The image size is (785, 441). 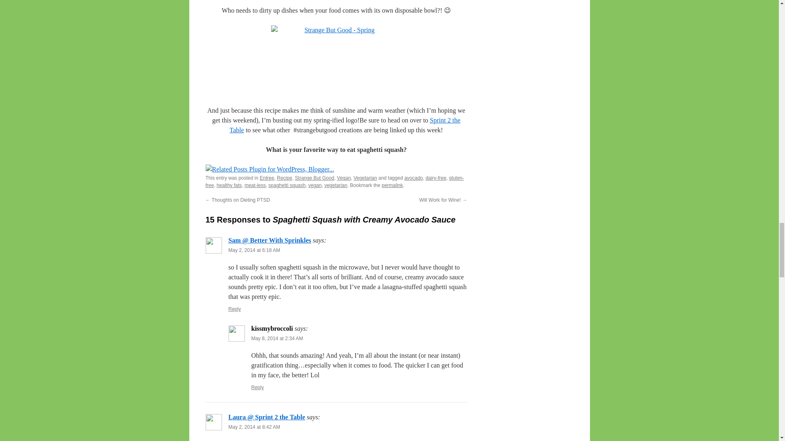 What do you see at coordinates (392, 185) in the screenshot?
I see `Permalink to Spaghetti Squash with Creamy Avocado Sauce` at bounding box center [392, 185].